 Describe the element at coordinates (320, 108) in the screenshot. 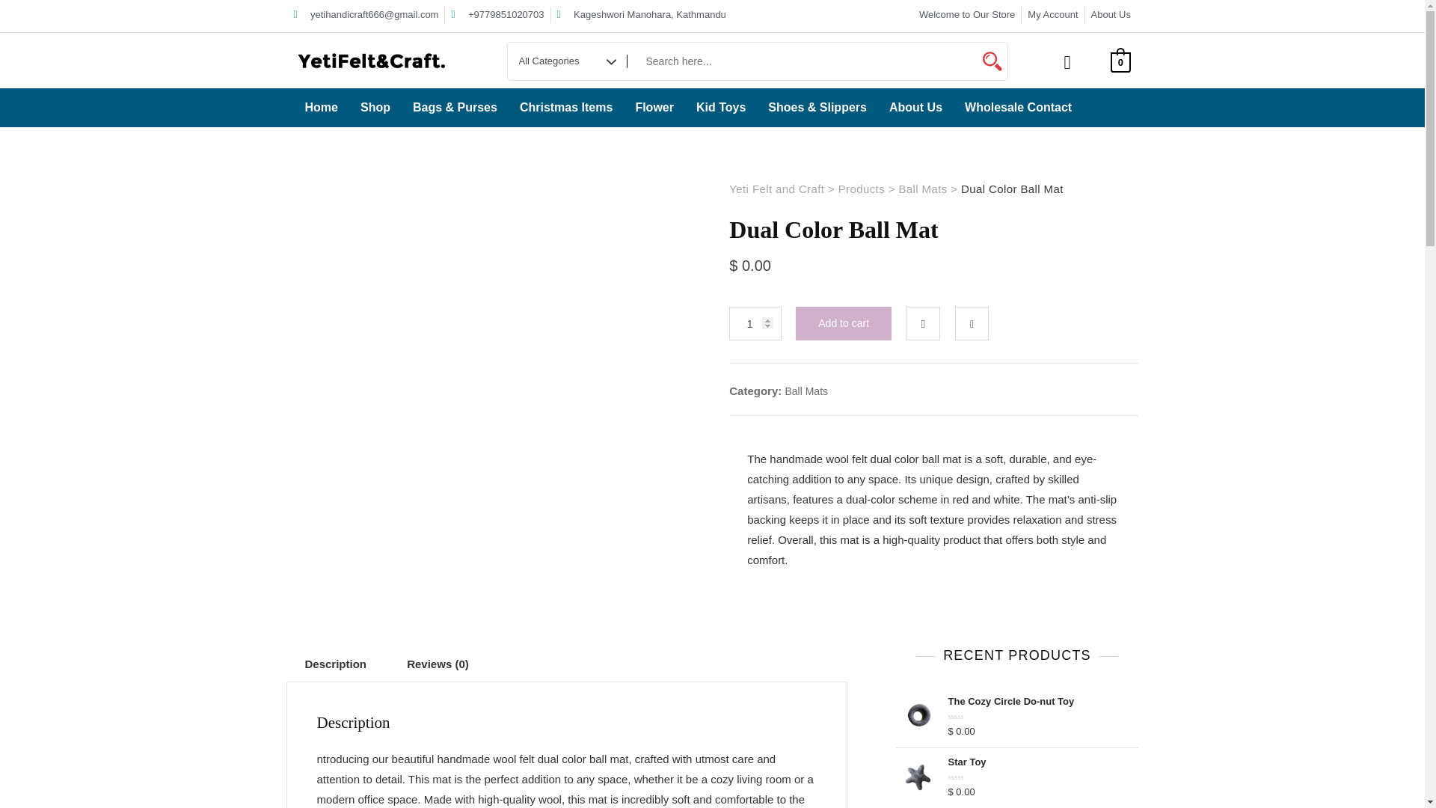

I see `Home` at that location.